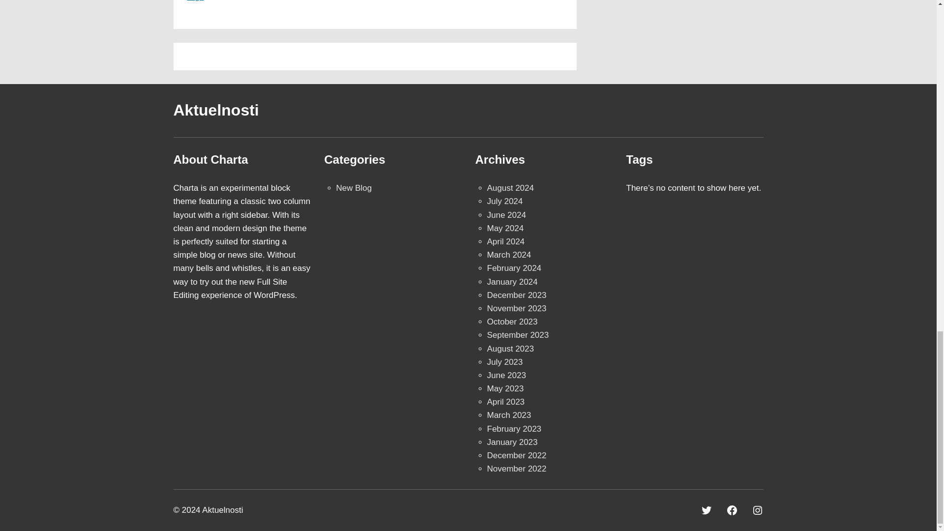 The width and height of the screenshot is (944, 531). I want to click on New Blog, so click(354, 188).